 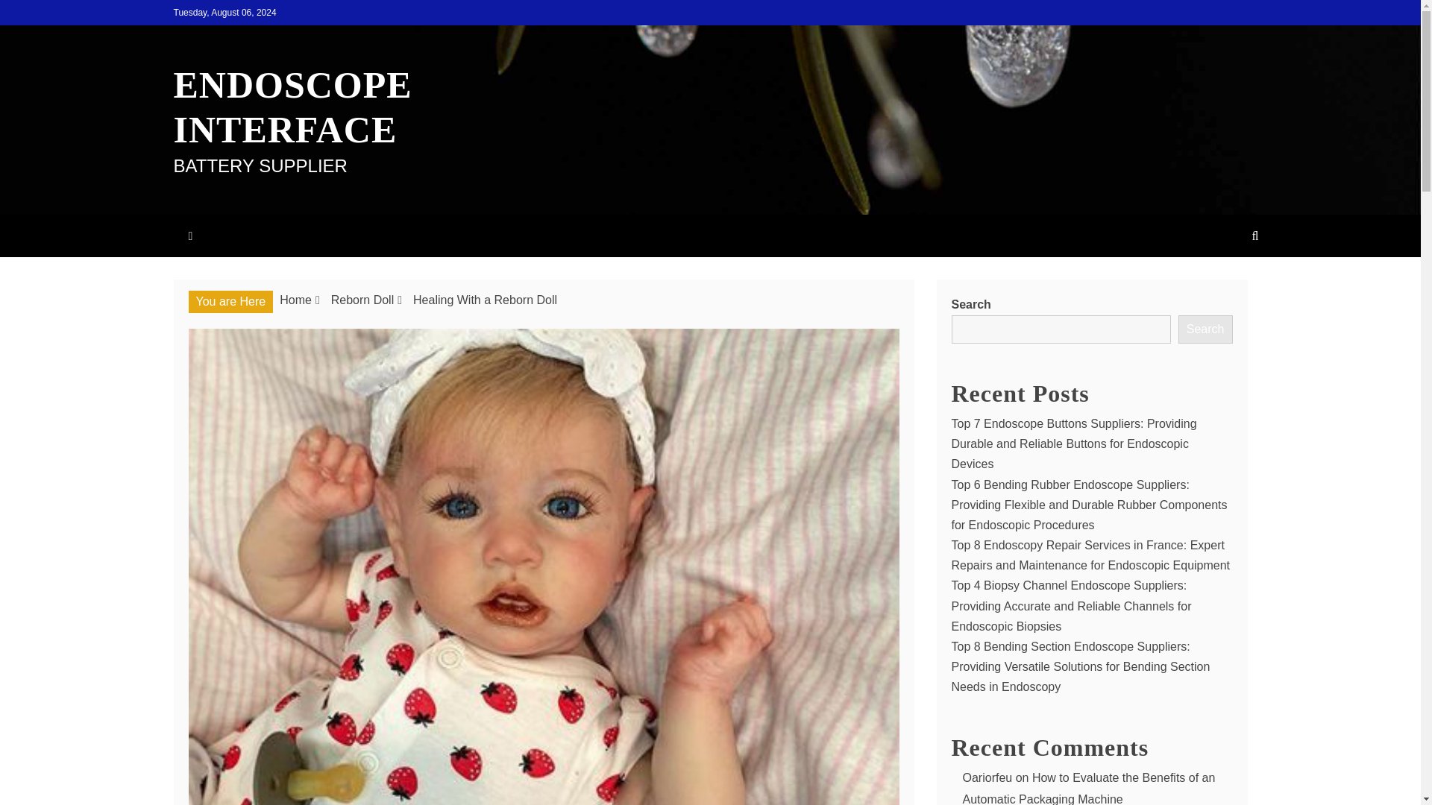 I want to click on ENDOSCOPE INTERFACE, so click(x=292, y=107).